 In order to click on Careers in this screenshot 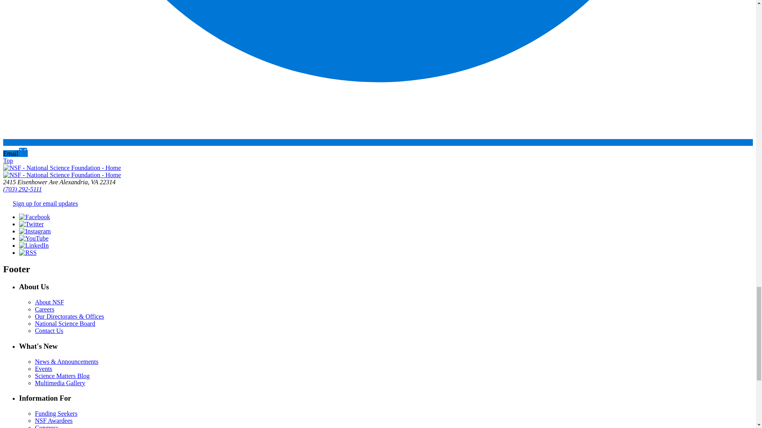, I will do `click(44, 309)`.